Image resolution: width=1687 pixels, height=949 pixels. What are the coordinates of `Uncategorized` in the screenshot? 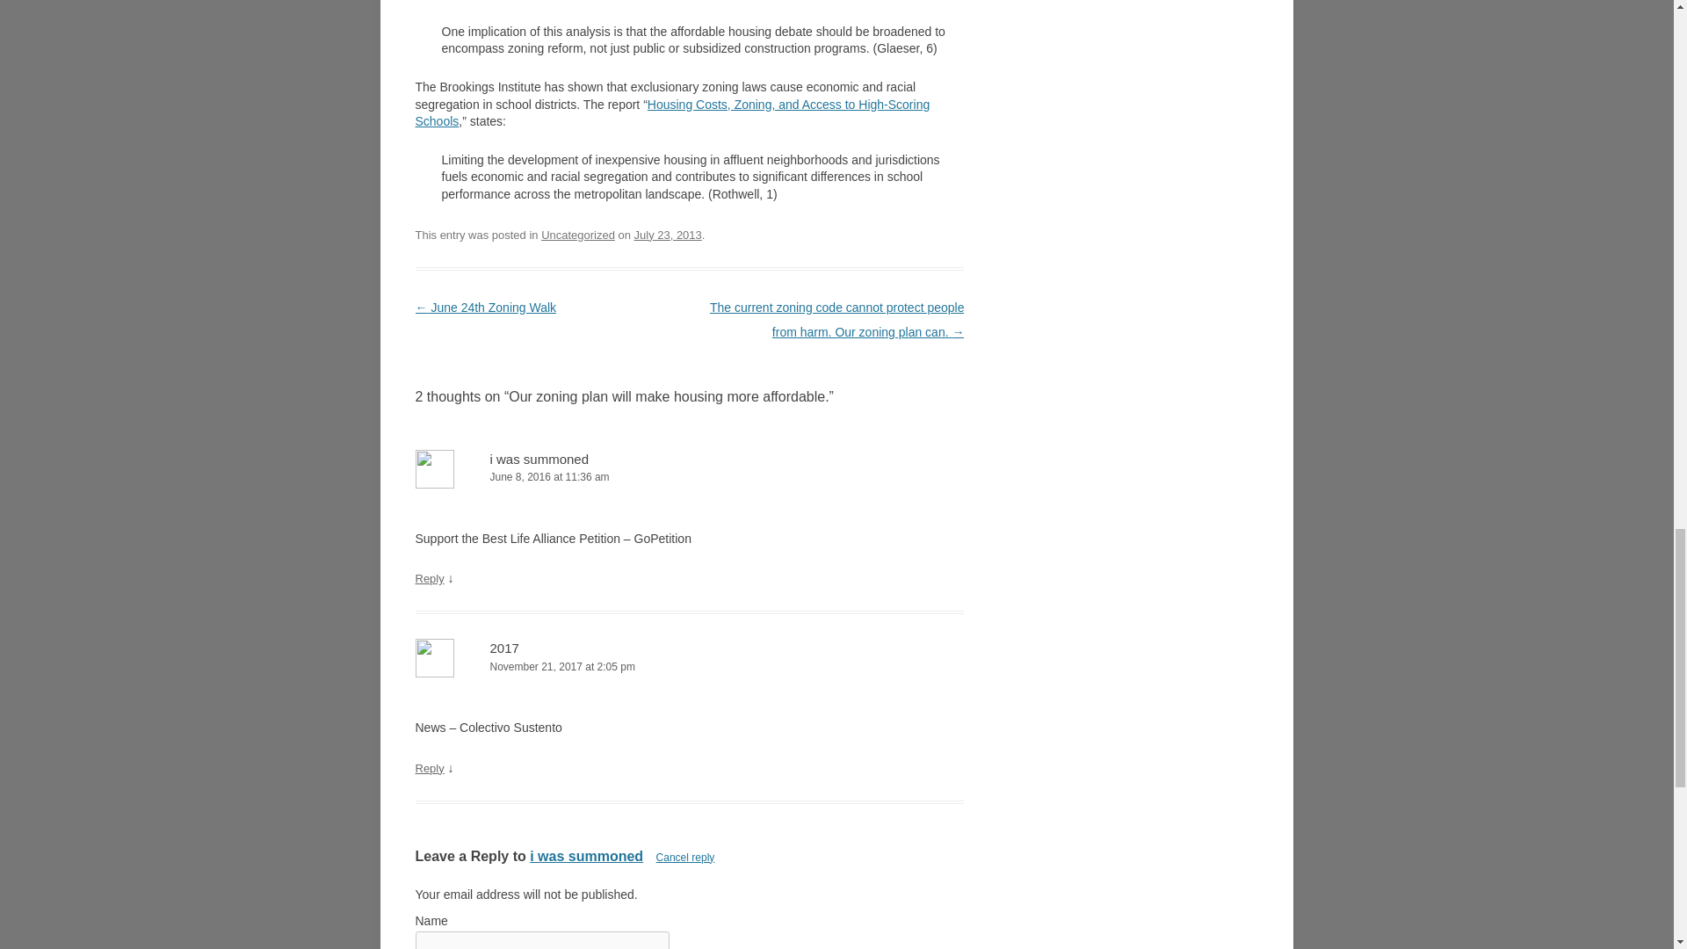 It's located at (578, 235).